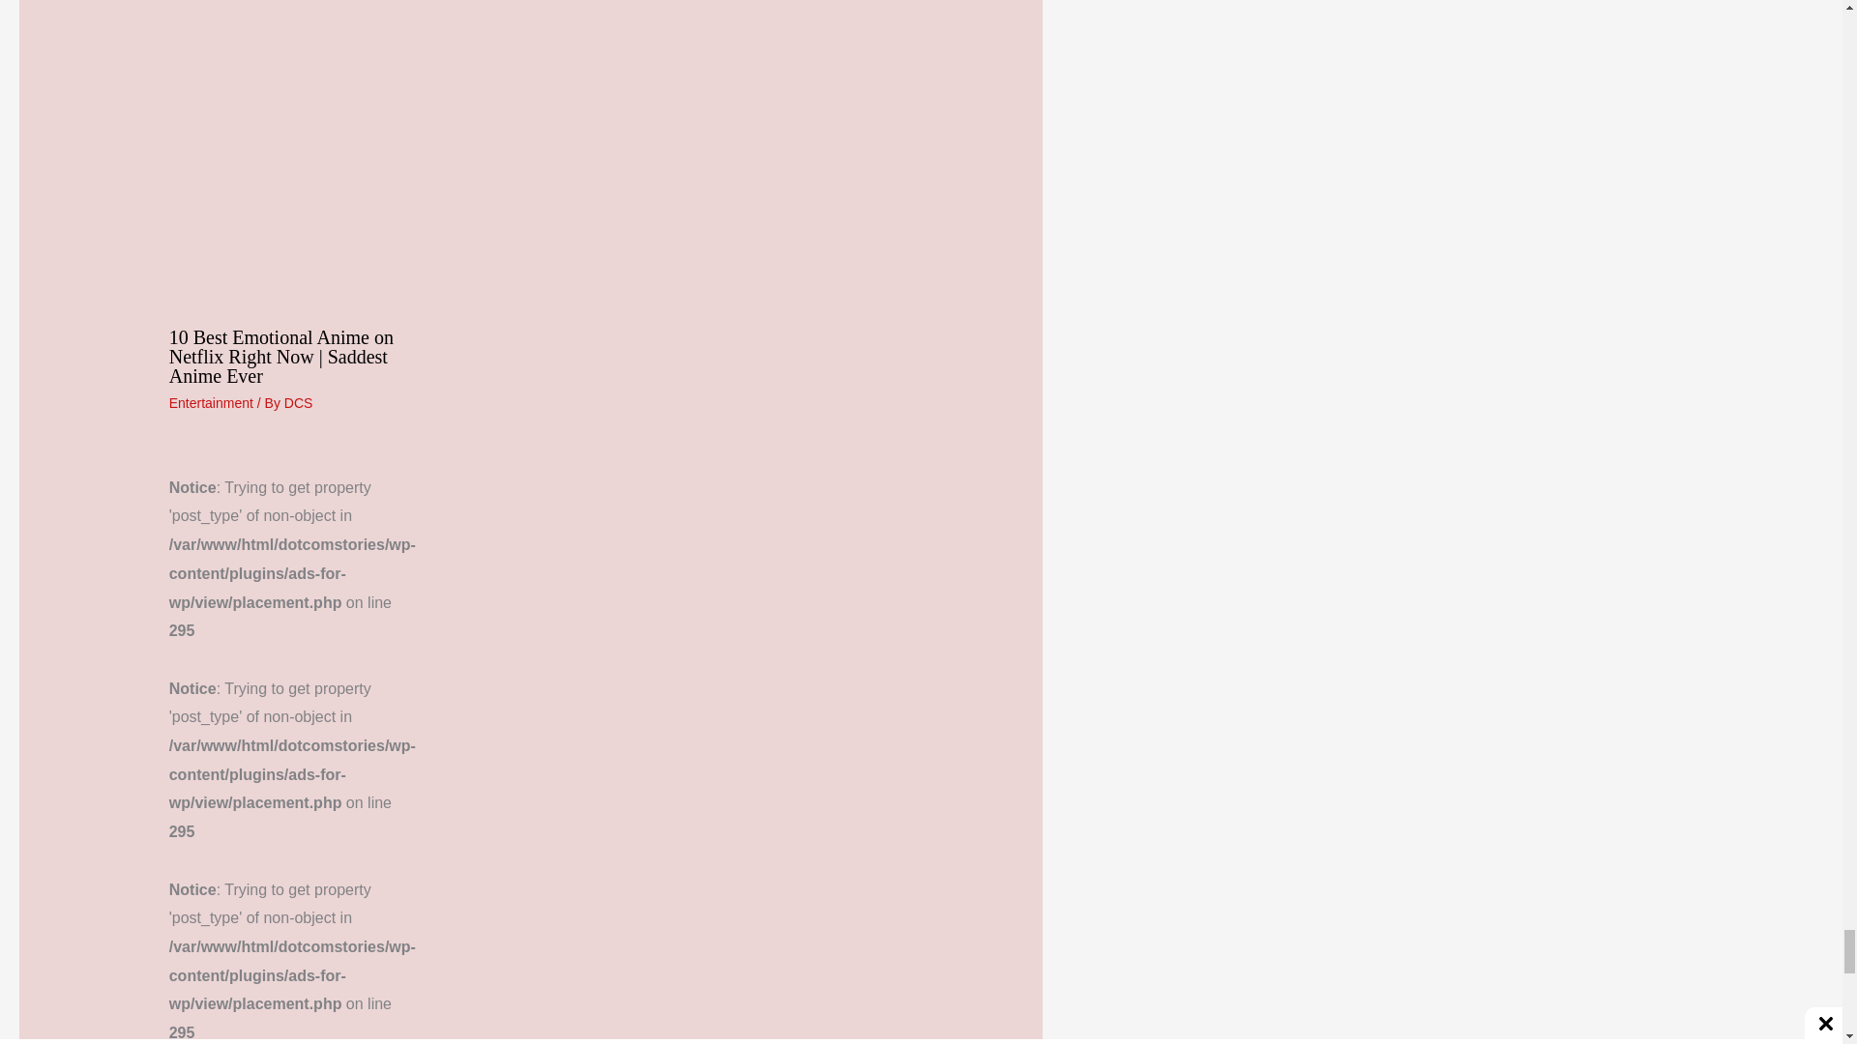 Image resolution: width=1857 pixels, height=1044 pixels. I want to click on View all posts by DCS, so click(298, 403).